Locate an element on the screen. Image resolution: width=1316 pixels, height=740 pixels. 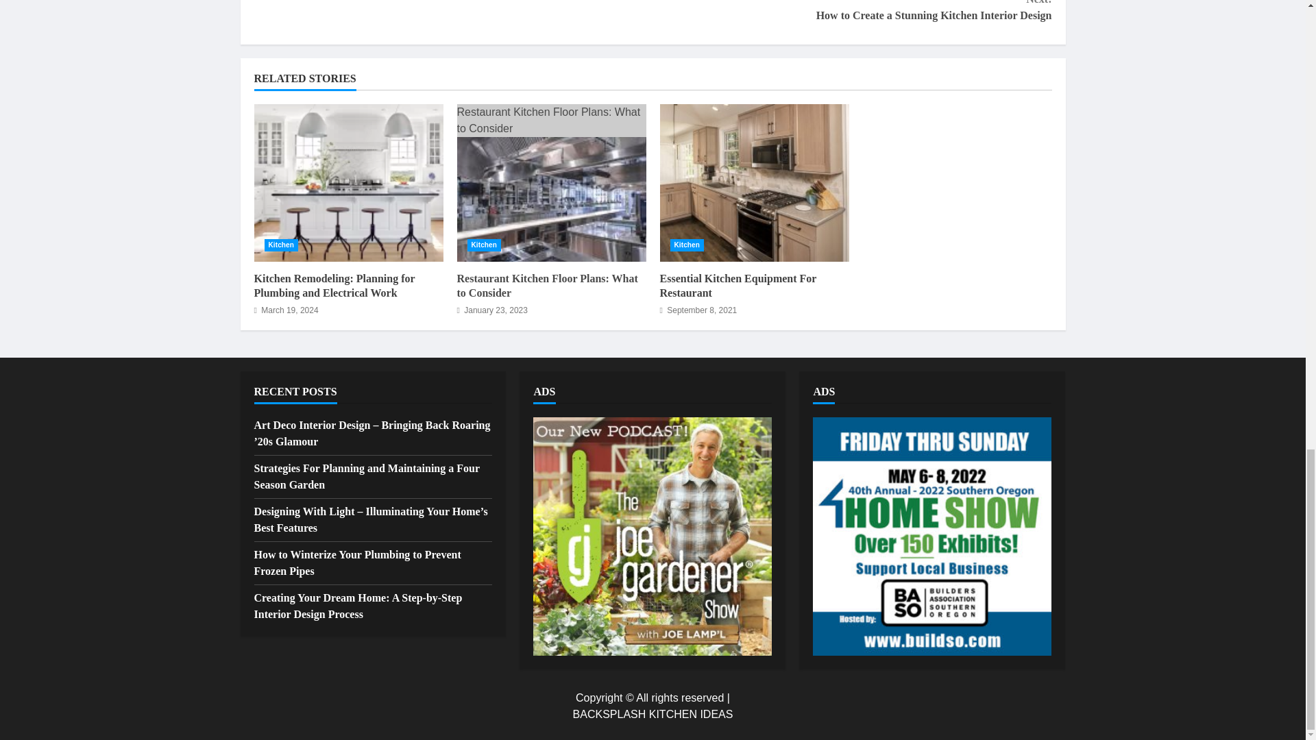
Kitchen is located at coordinates (687, 245).